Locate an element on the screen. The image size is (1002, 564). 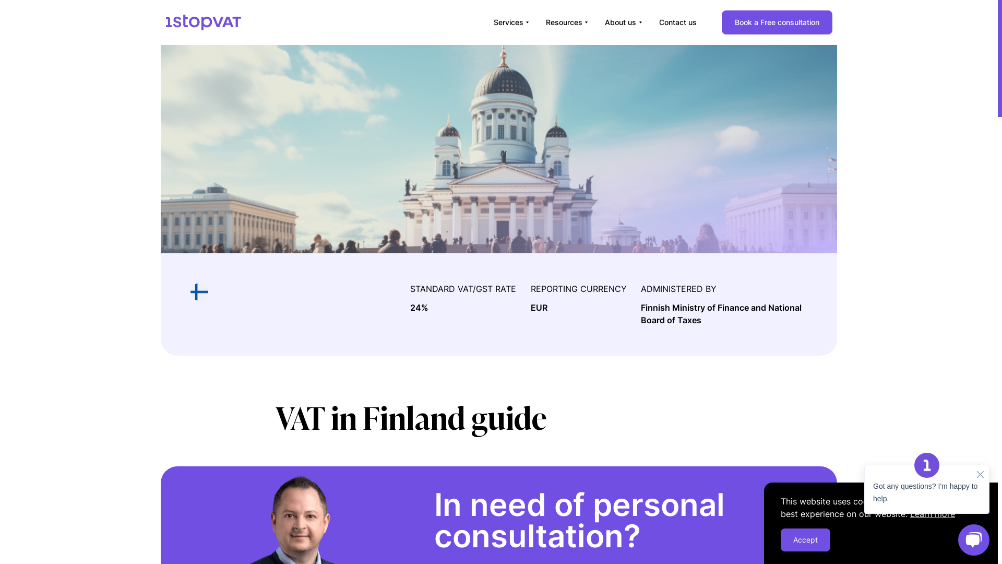
Contact us is located at coordinates (677, 22).